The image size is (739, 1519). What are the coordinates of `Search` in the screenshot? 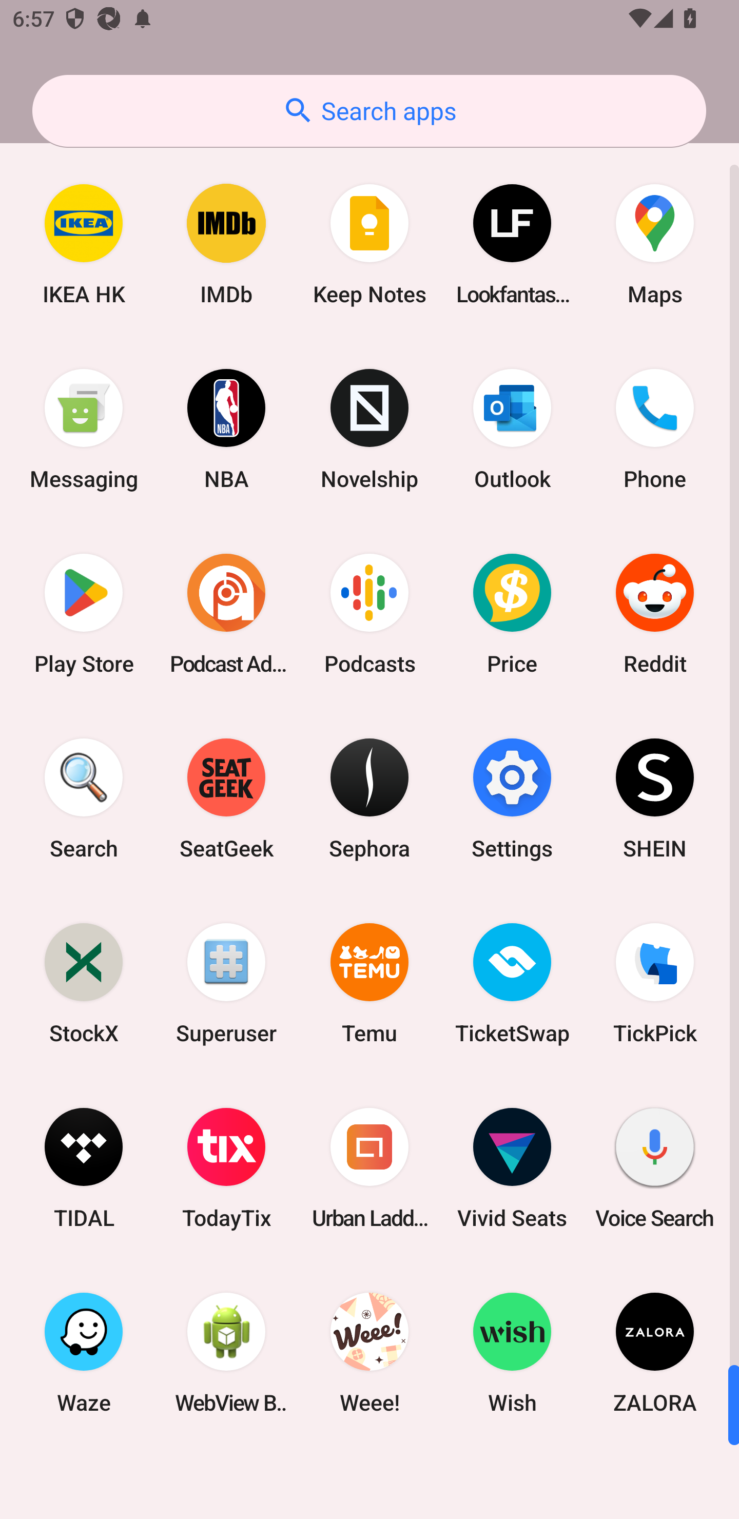 It's located at (84, 798).